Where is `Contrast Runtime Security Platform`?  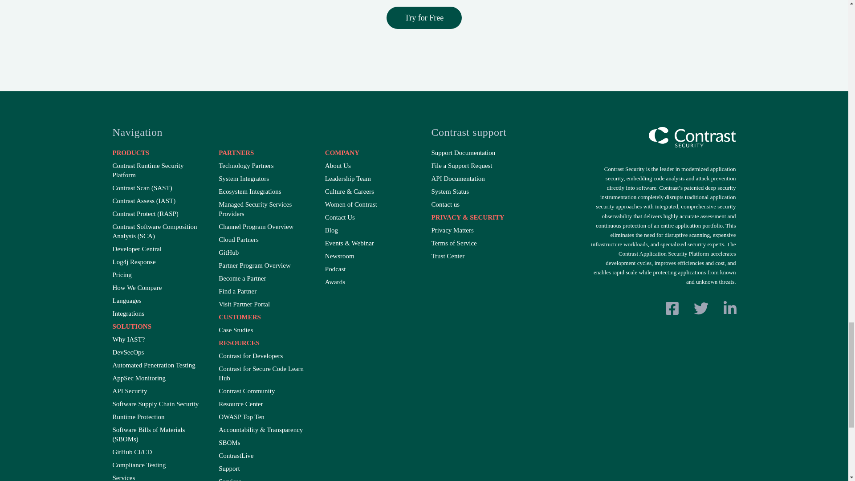 Contrast Runtime Security Platform is located at coordinates (158, 170).